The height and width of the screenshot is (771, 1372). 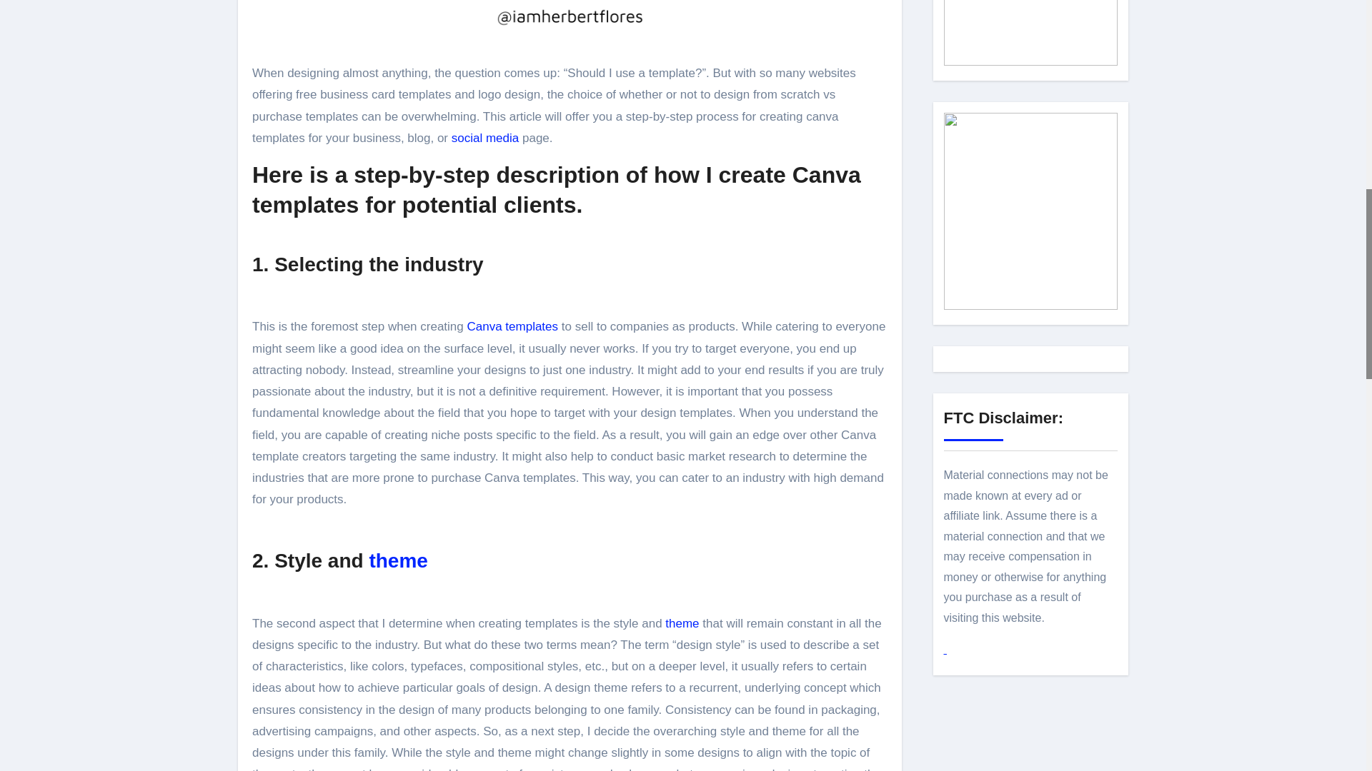 What do you see at coordinates (682, 624) in the screenshot?
I see `theme` at bounding box center [682, 624].